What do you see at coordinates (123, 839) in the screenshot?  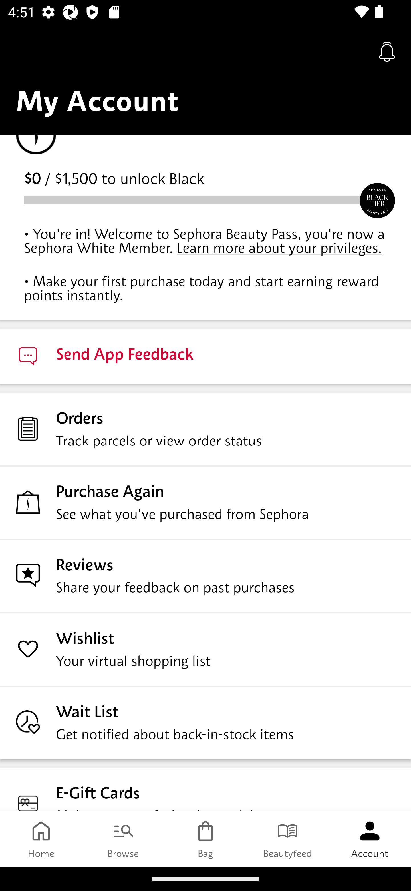 I see `Browse` at bounding box center [123, 839].